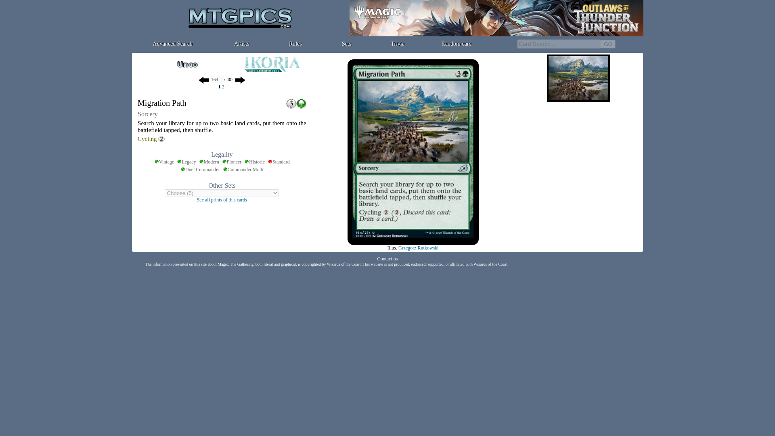 This screenshot has width=775, height=436. Describe the element at coordinates (279, 162) in the screenshot. I see `Banned in Standard` at that location.